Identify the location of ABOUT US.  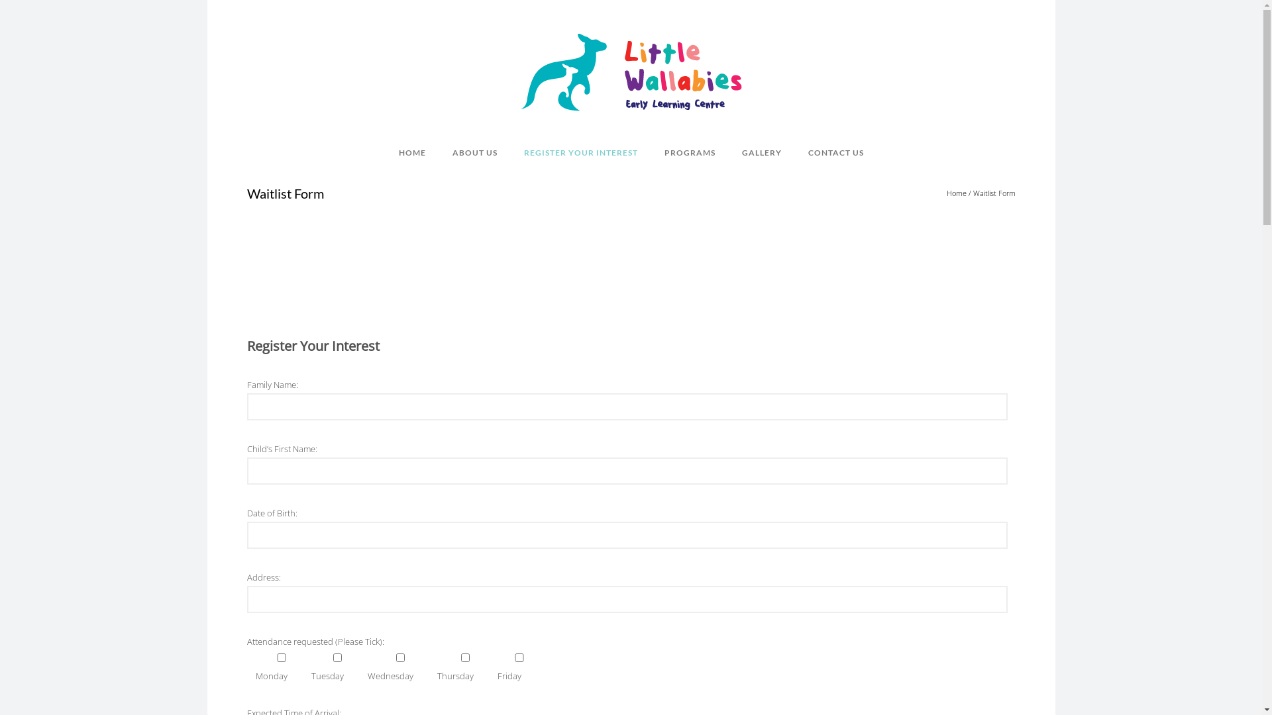
(474, 152).